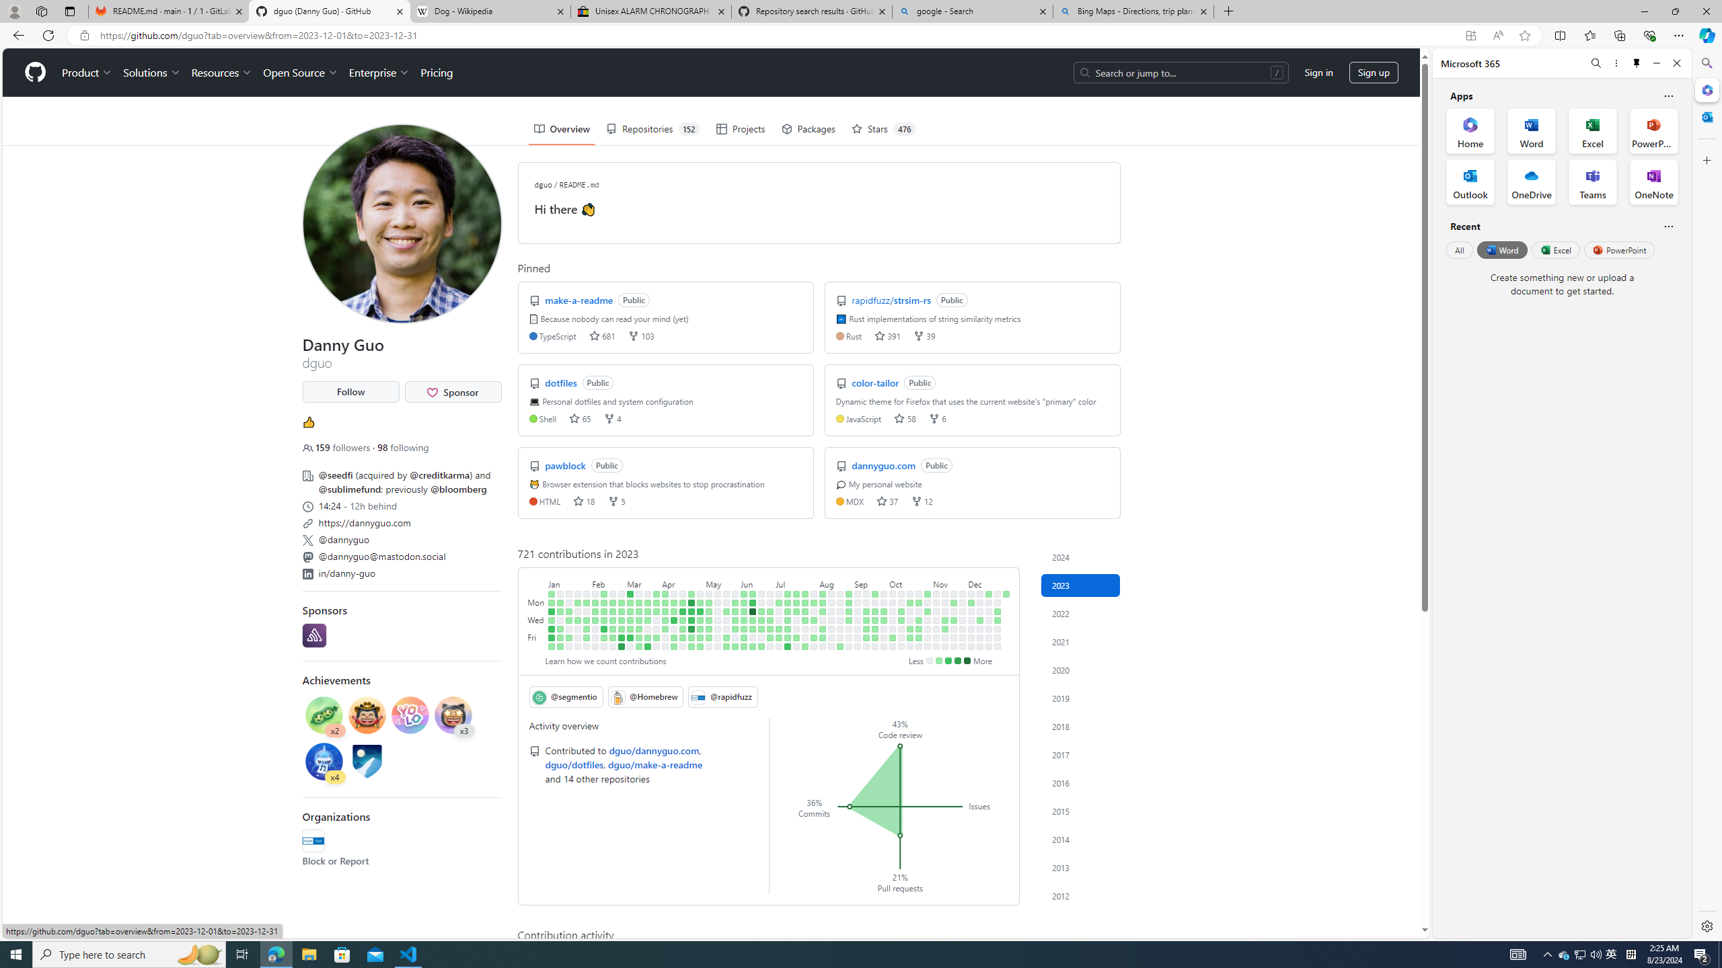 This screenshot has width=1722, height=968. I want to click on Dog - Wikipedia, so click(490, 11).